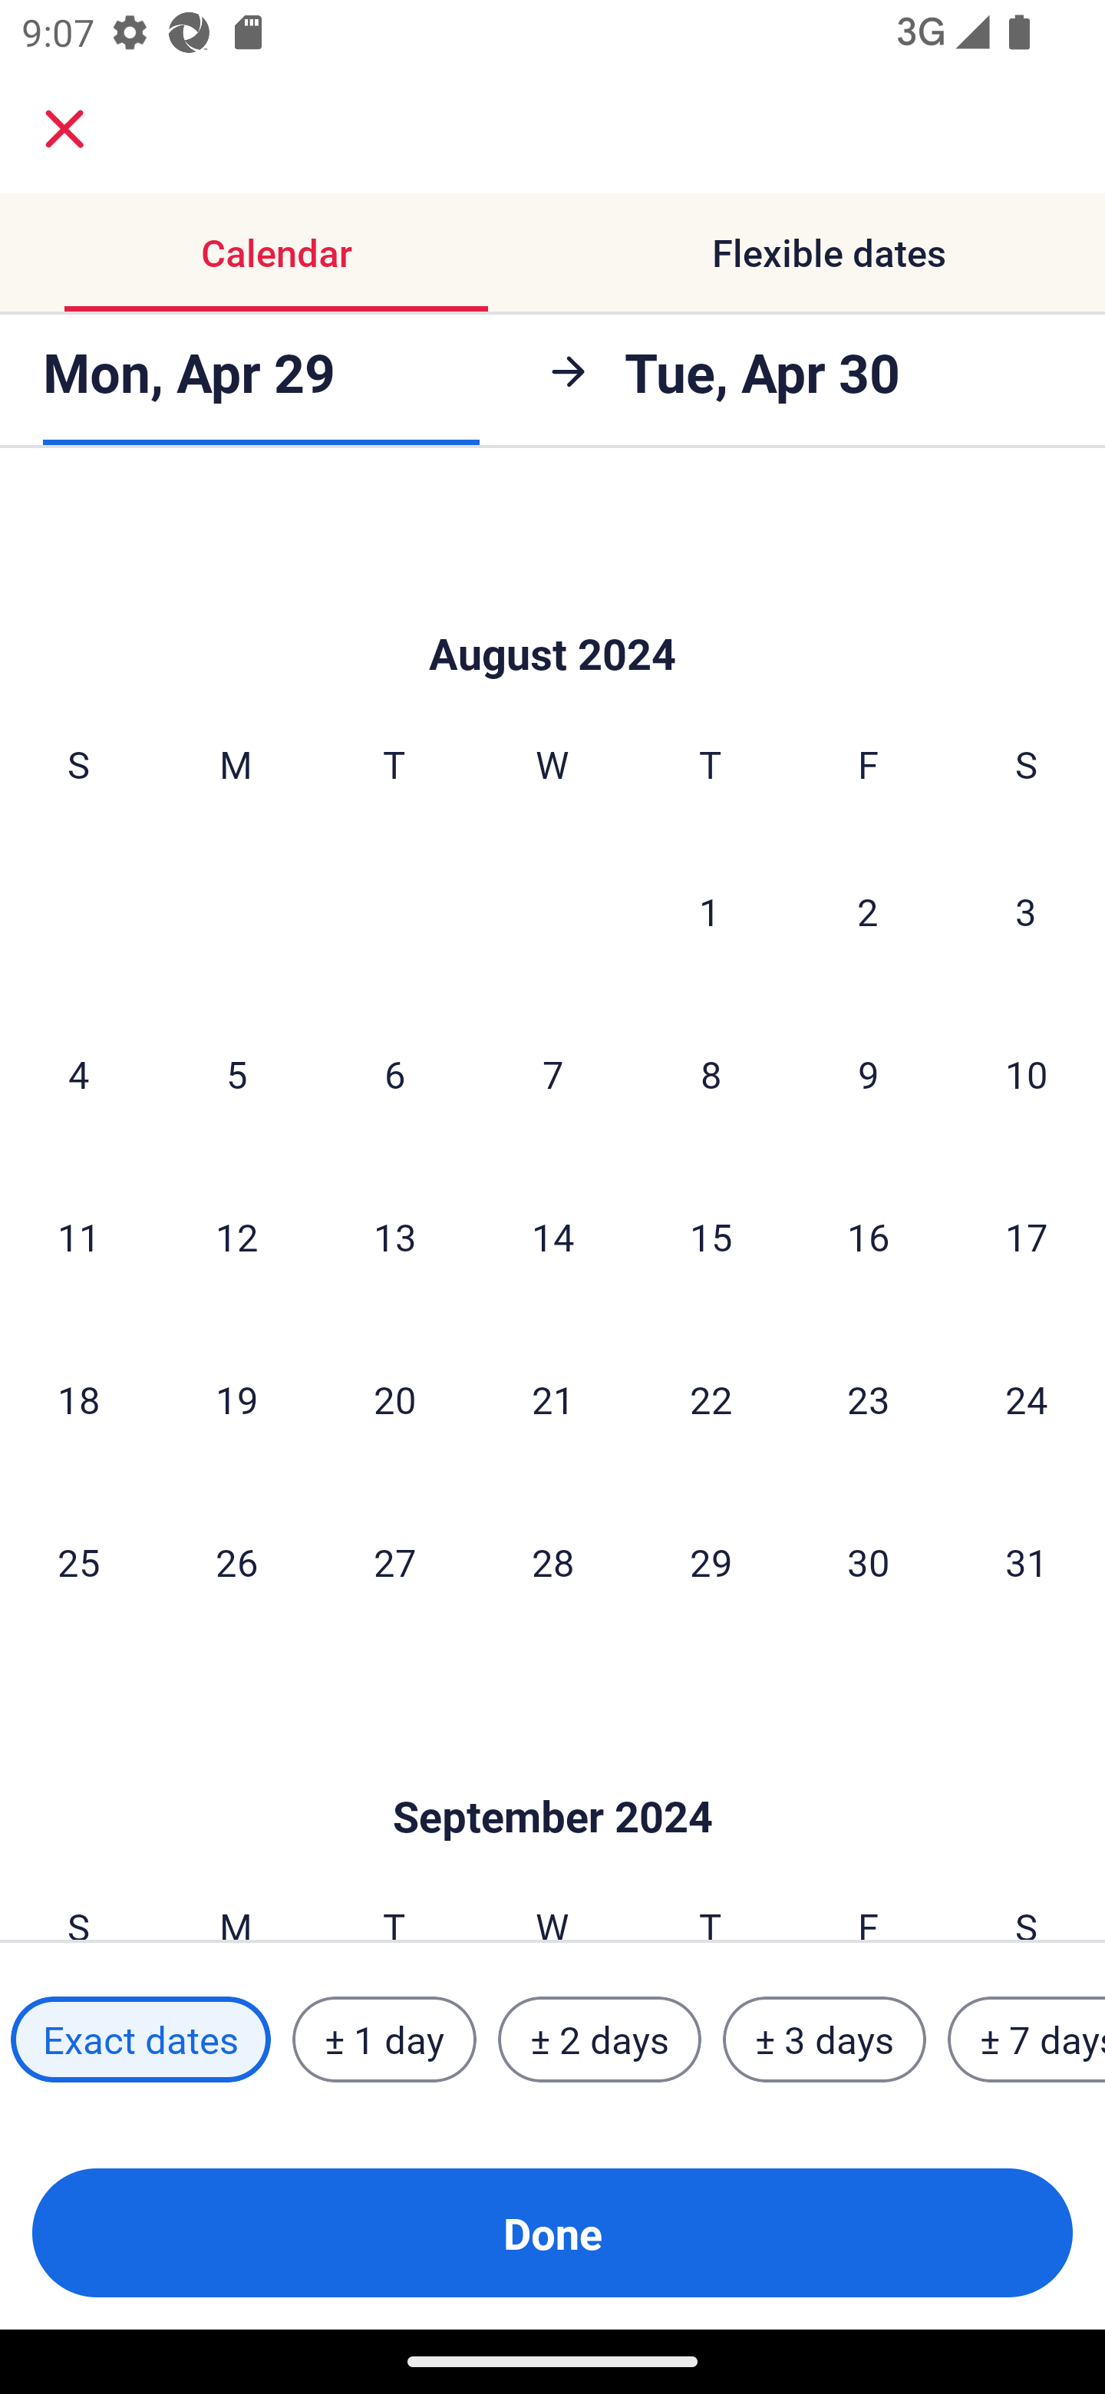  Describe the element at coordinates (552, 1562) in the screenshot. I see `28 Wednesday, August 28, 2024` at that location.